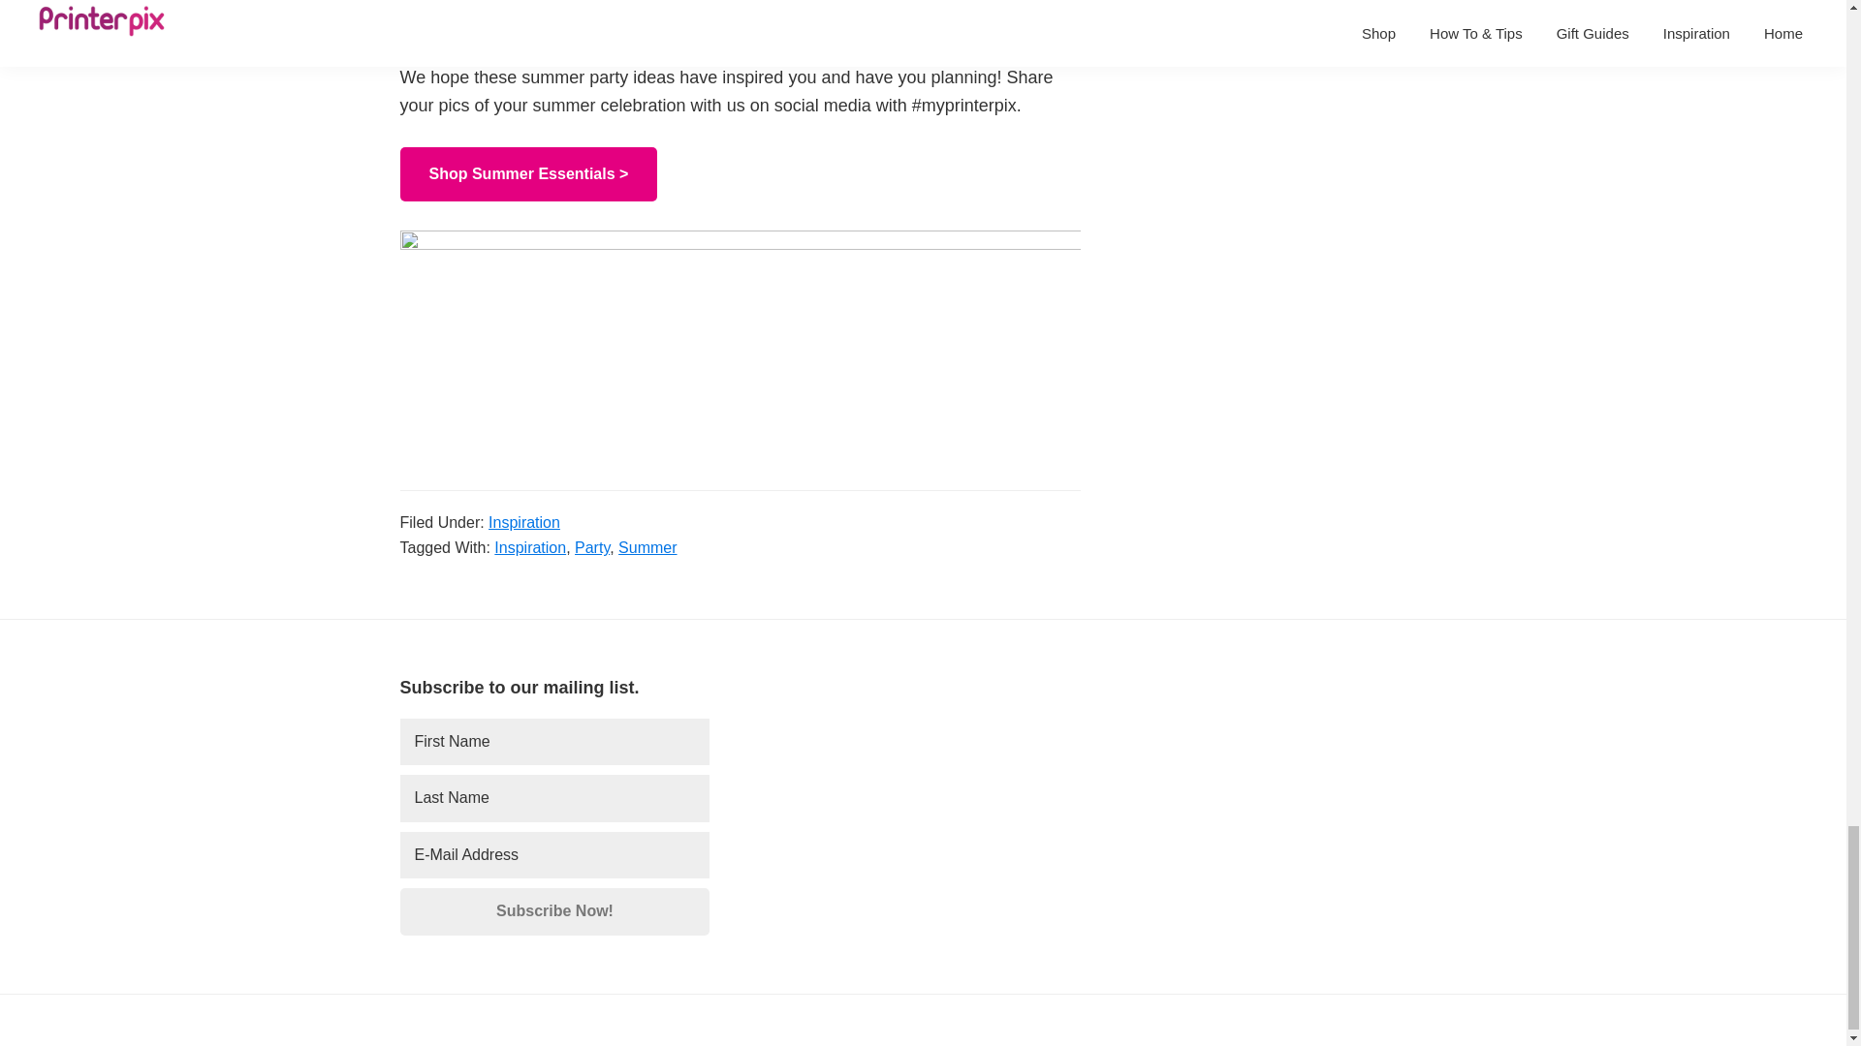 The image size is (1861, 1046). What do you see at coordinates (592, 547) in the screenshot?
I see `Party` at bounding box center [592, 547].